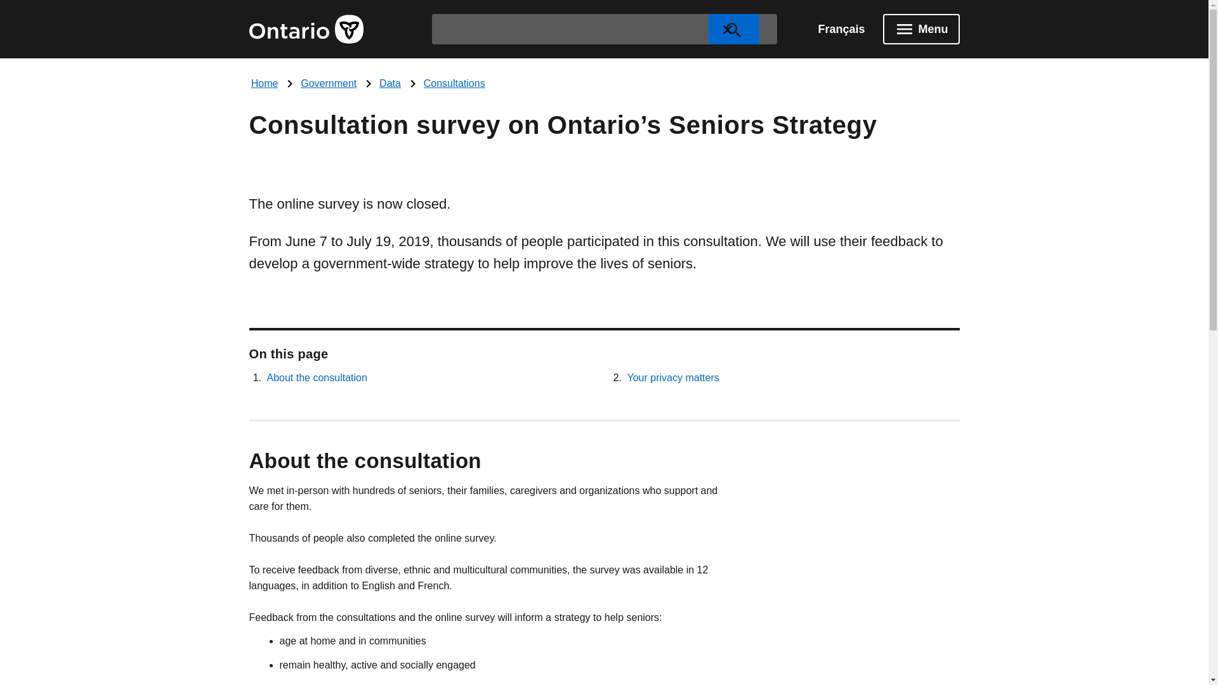 The image size is (1218, 685). I want to click on Your privacy matters, so click(672, 377).